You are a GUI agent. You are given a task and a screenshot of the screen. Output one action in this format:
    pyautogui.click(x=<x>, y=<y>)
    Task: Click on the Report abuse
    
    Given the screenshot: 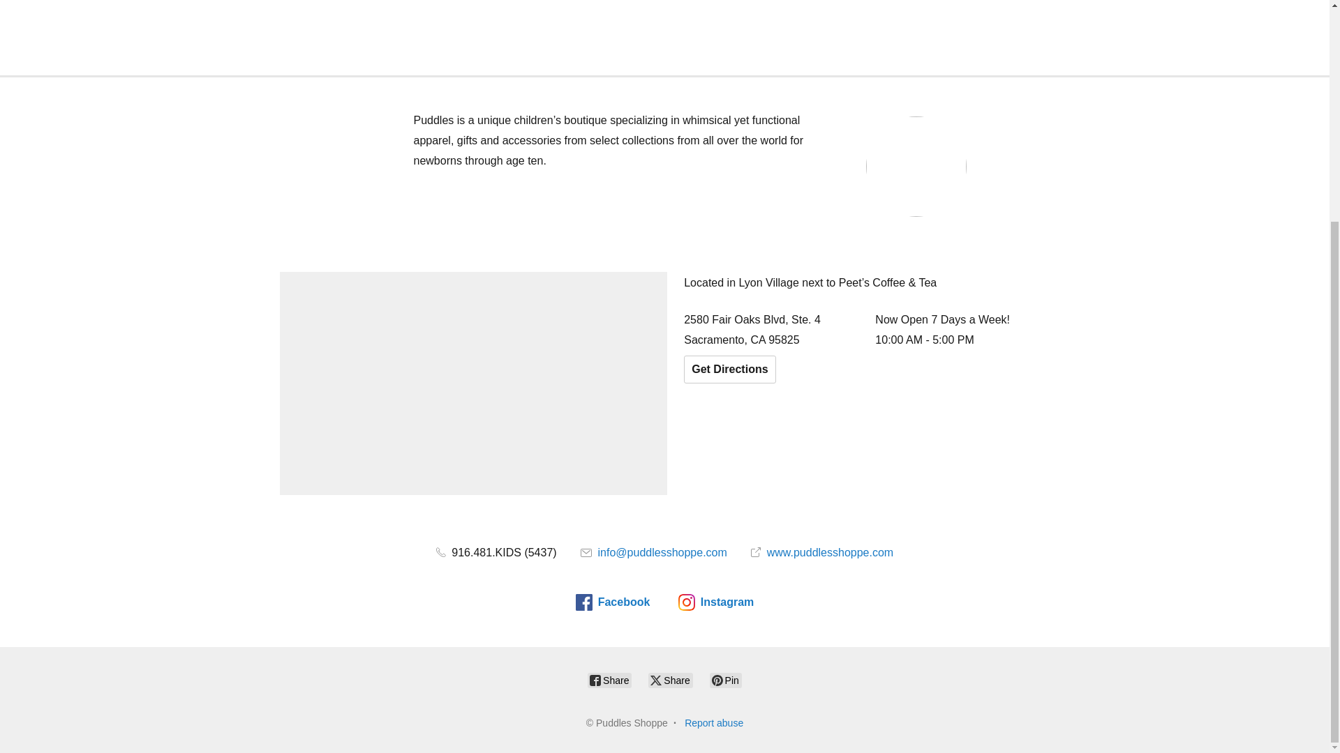 What is the action you would take?
    pyautogui.click(x=714, y=723)
    